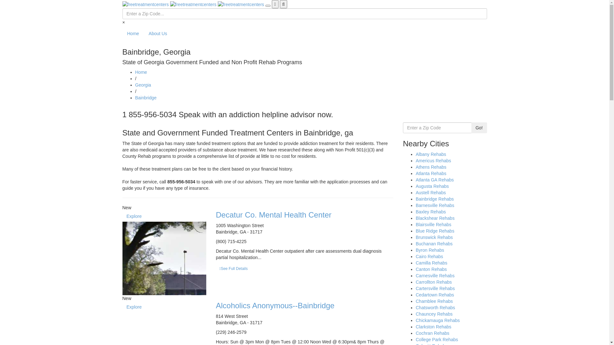 Image resolution: width=614 pixels, height=345 pixels. Describe the element at coordinates (141, 72) in the screenshot. I see `Home` at that location.